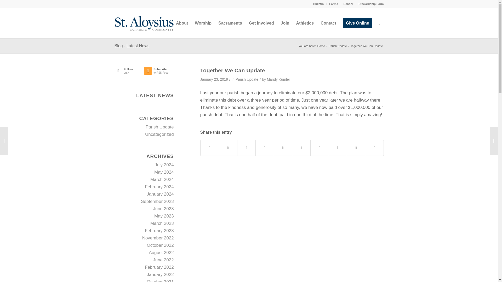 The image size is (502, 282). I want to click on Posts by Mandy Kumler, so click(278, 79).